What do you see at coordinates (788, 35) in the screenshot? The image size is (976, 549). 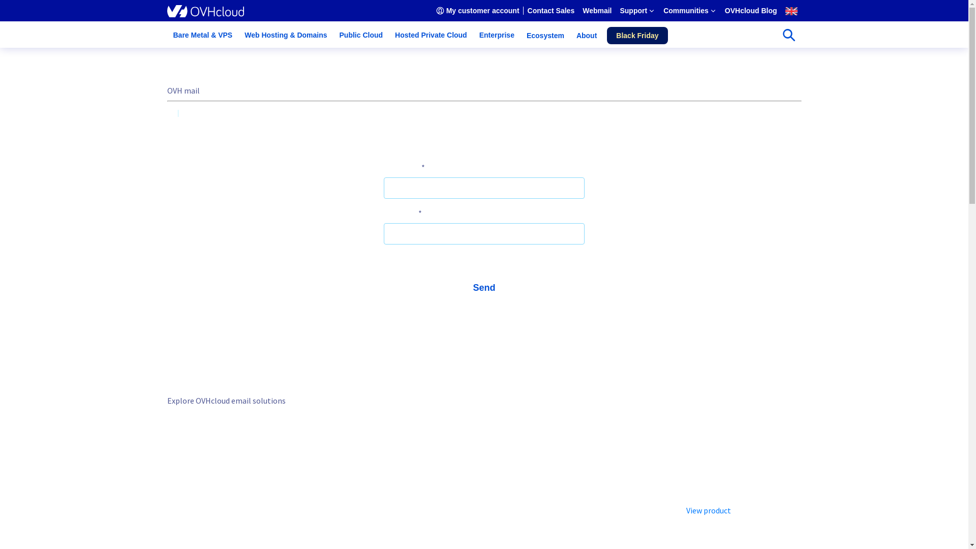 I see `Open search bar` at bounding box center [788, 35].